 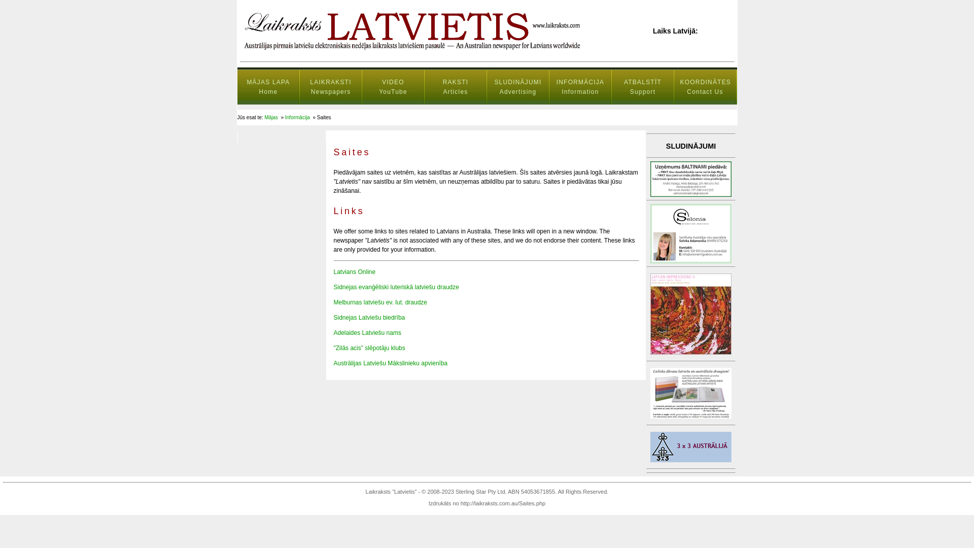 What do you see at coordinates (394, 87) in the screenshot?
I see `VIDEO
YouTube` at bounding box center [394, 87].